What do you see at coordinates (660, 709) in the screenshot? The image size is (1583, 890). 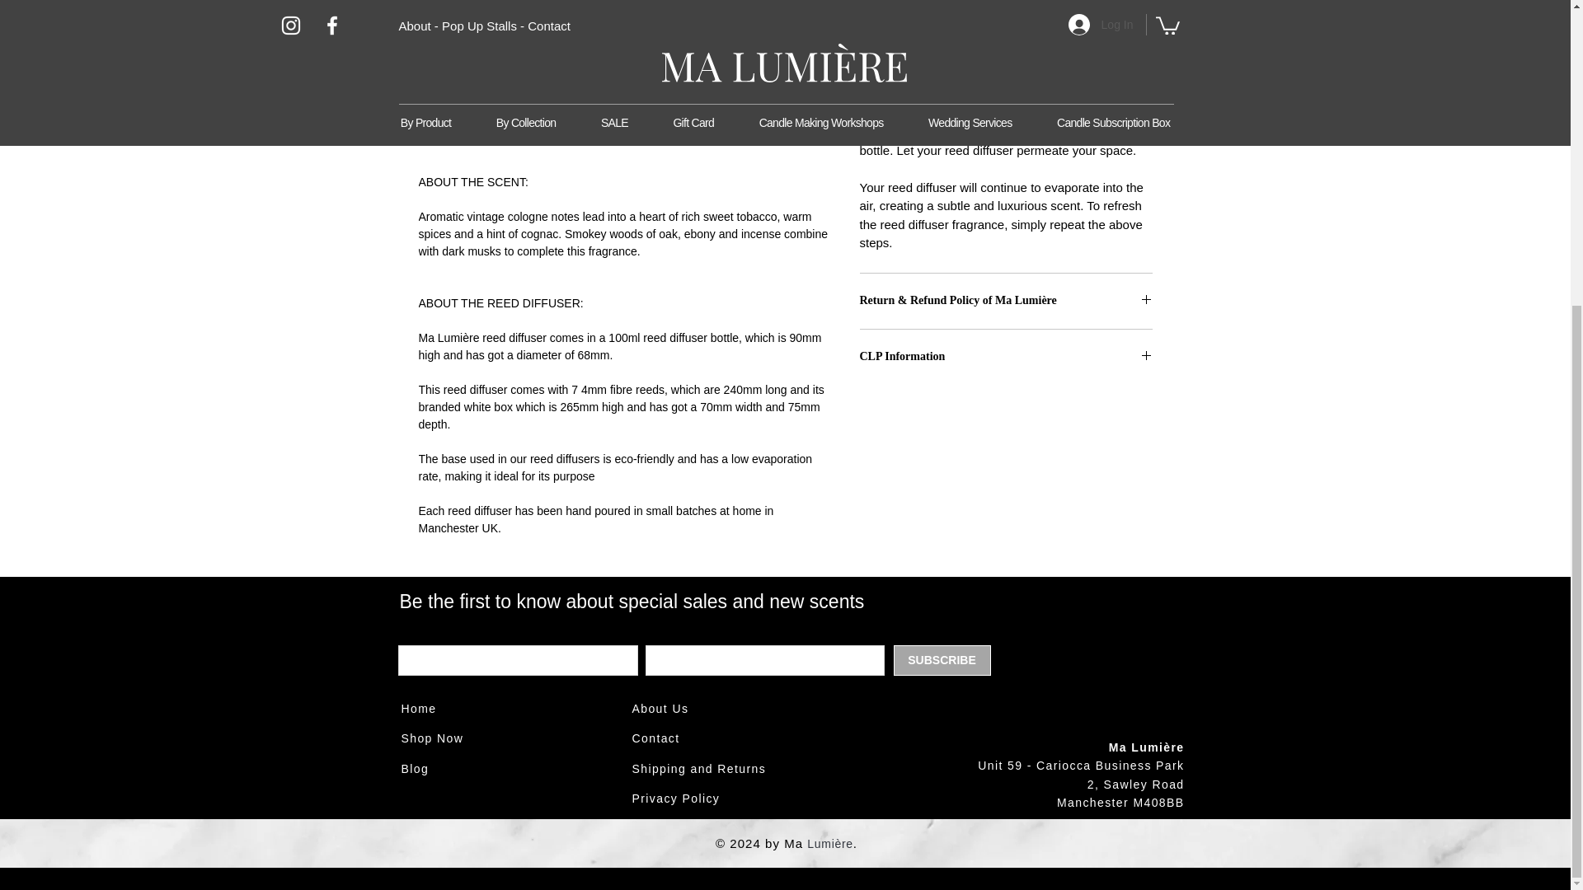 I see `About Us` at bounding box center [660, 709].